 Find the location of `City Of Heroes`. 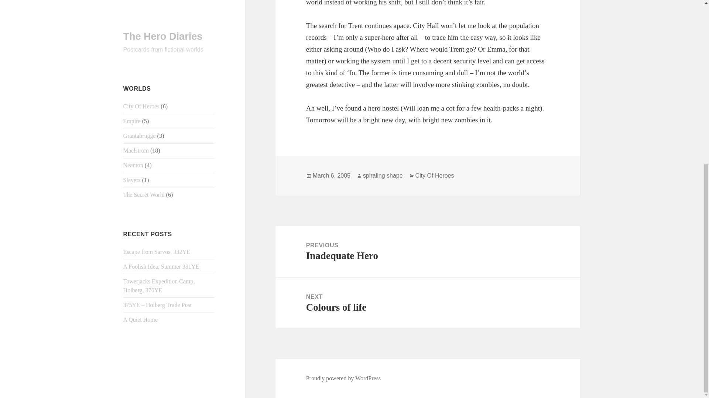

City Of Heroes is located at coordinates (383, 175).